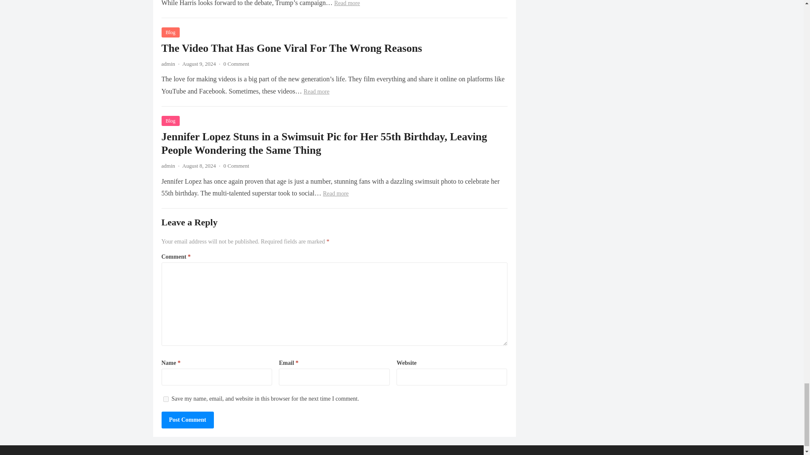 This screenshot has height=455, width=810. I want to click on admin, so click(168, 63).